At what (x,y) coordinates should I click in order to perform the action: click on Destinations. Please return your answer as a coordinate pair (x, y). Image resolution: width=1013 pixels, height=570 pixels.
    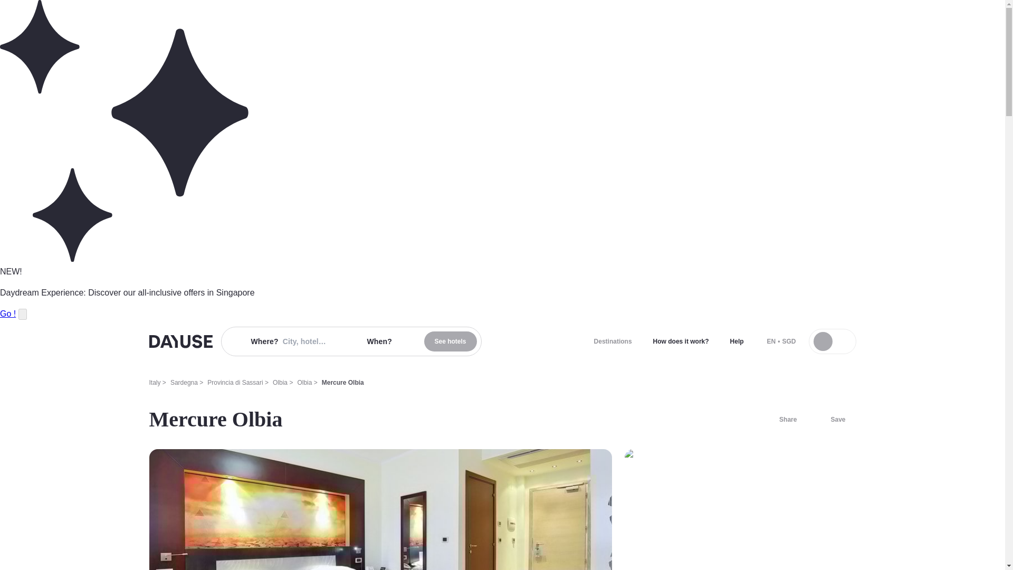
    Looking at the image, I should click on (613, 341).